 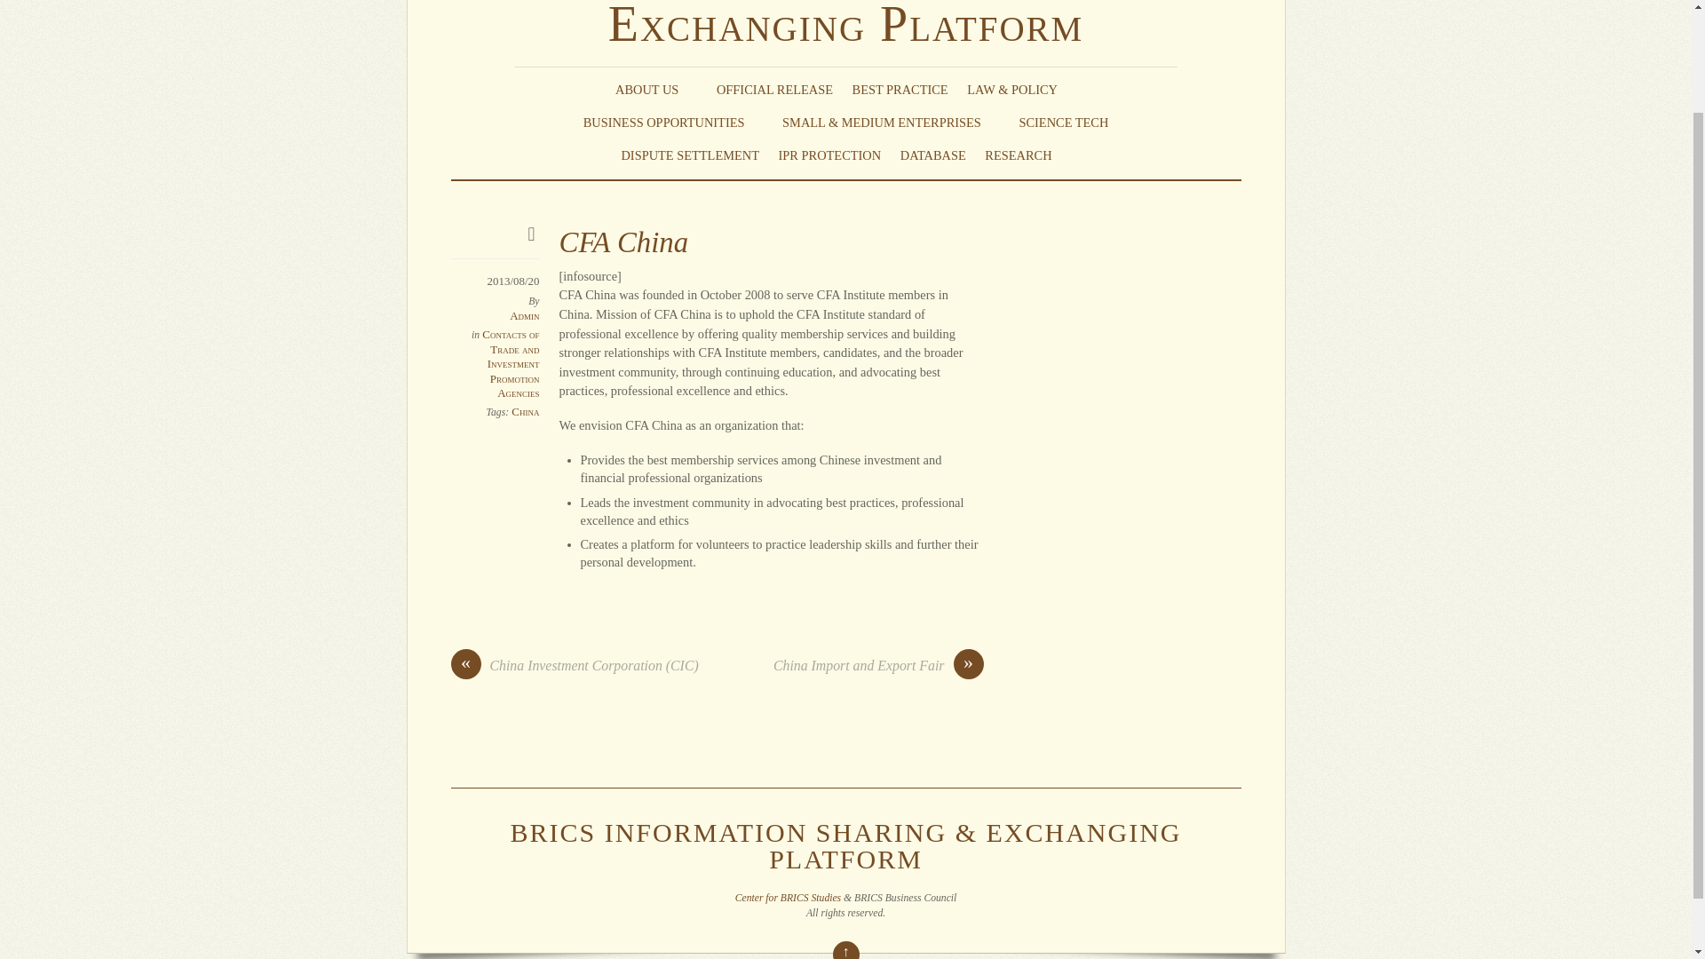 I want to click on OFFICIAL RELEASE, so click(x=774, y=89).